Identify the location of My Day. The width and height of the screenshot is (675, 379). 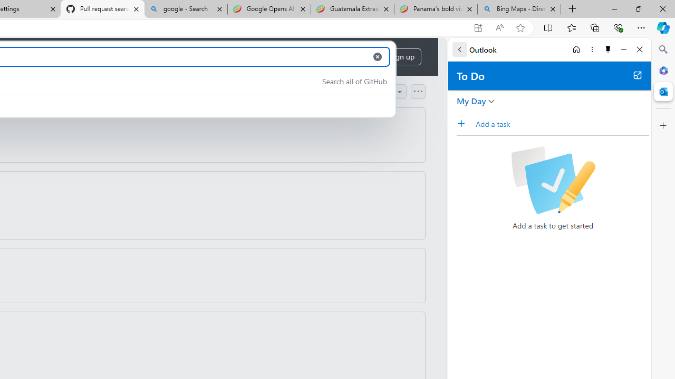
(471, 101).